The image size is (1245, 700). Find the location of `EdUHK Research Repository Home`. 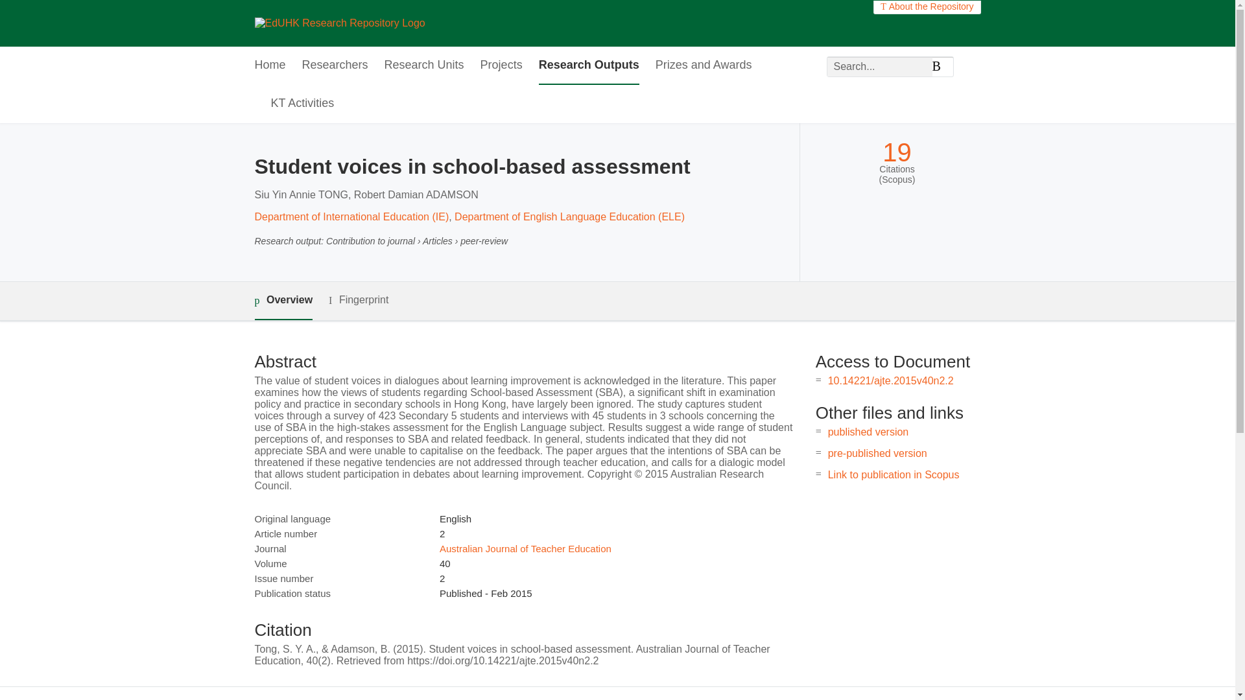

EdUHK Research Repository Home is located at coordinates (338, 23).